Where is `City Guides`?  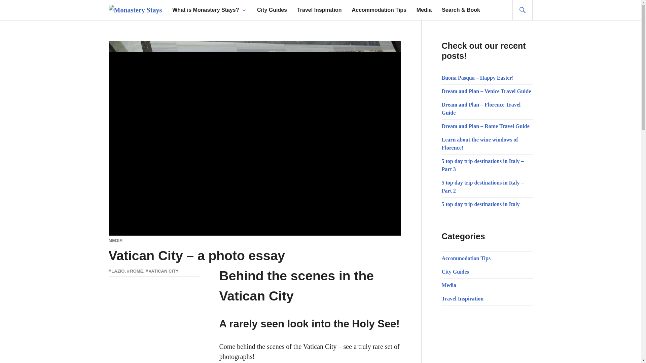
City Guides is located at coordinates (455, 272).